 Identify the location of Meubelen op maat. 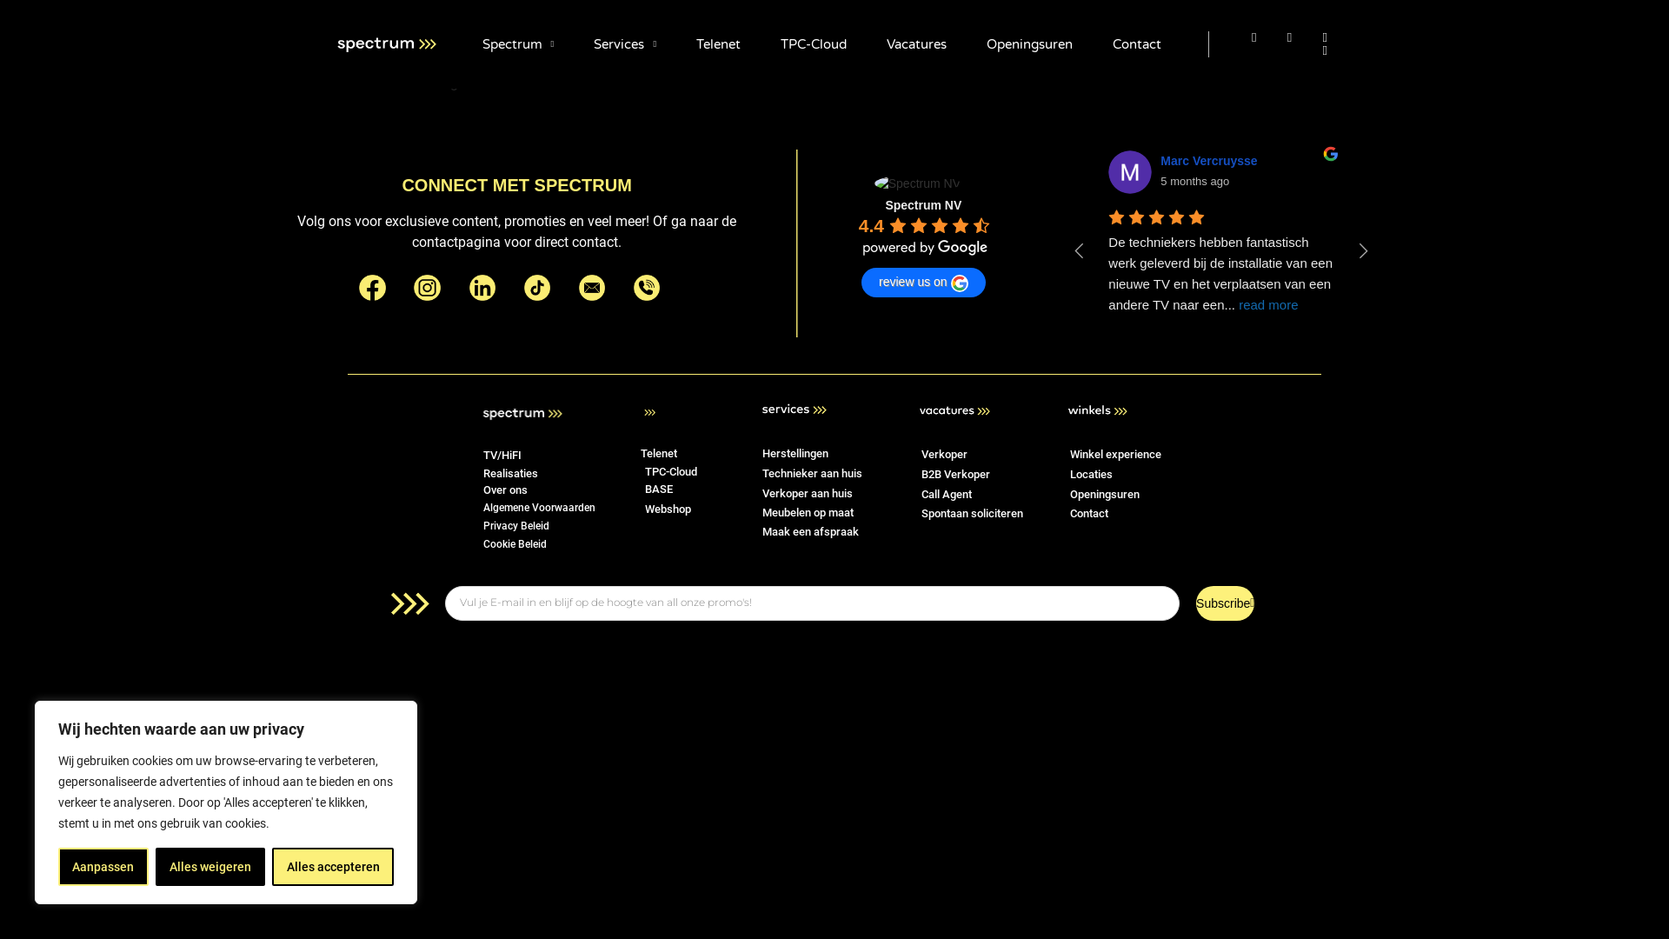
(808, 513).